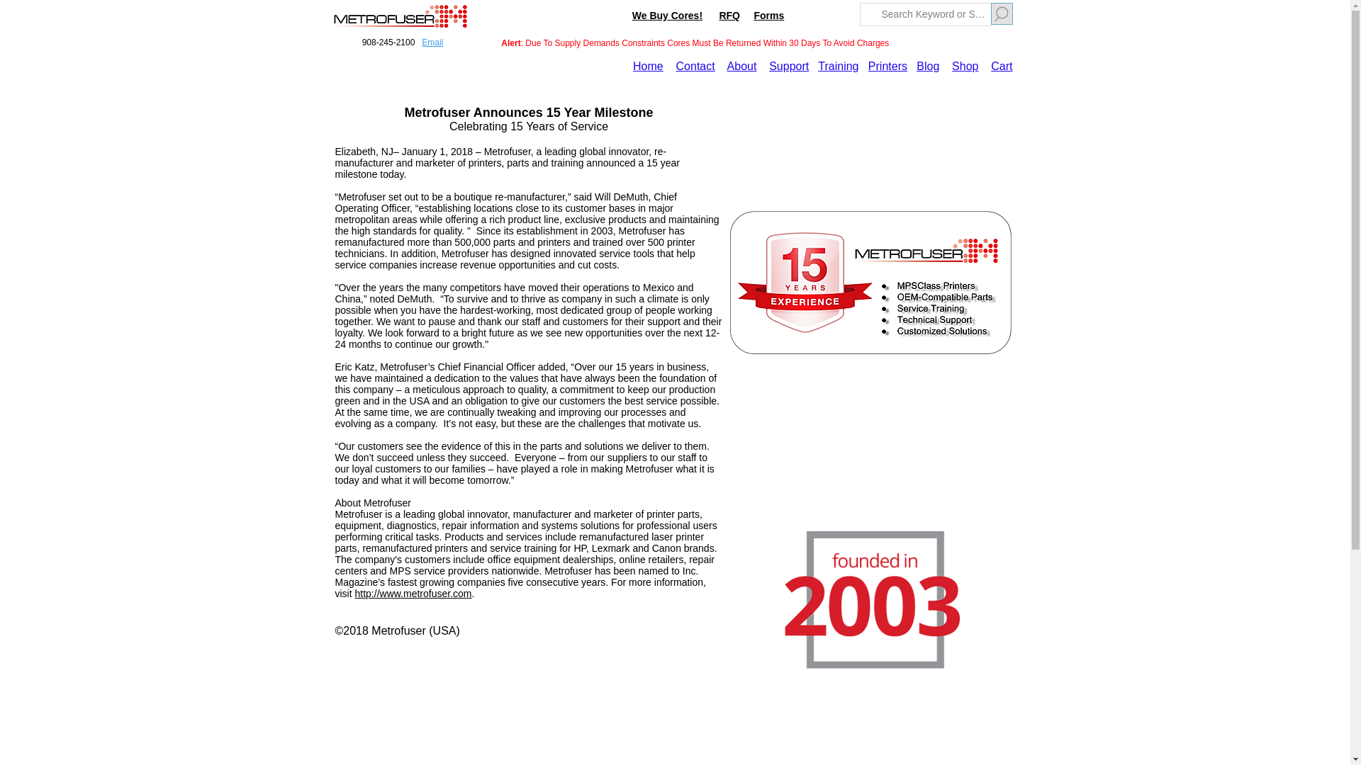  I want to click on Shop, so click(965, 66).